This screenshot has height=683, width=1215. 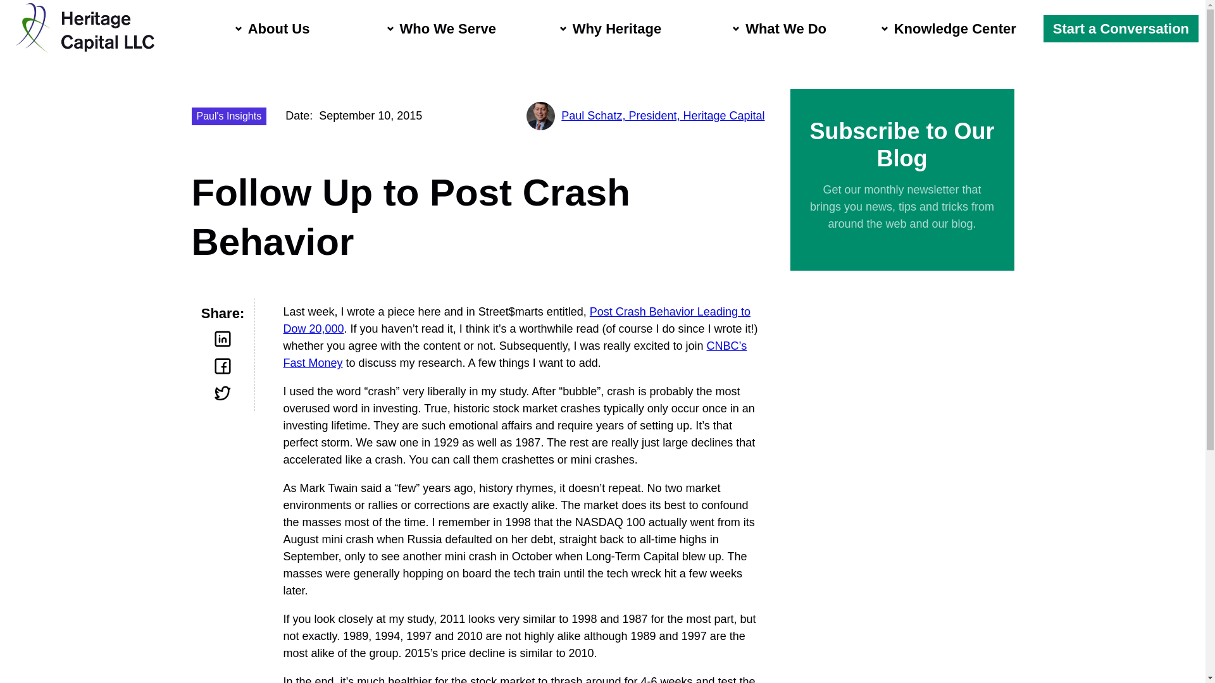 What do you see at coordinates (614, 29) in the screenshot?
I see `Why Heritage` at bounding box center [614, 29].